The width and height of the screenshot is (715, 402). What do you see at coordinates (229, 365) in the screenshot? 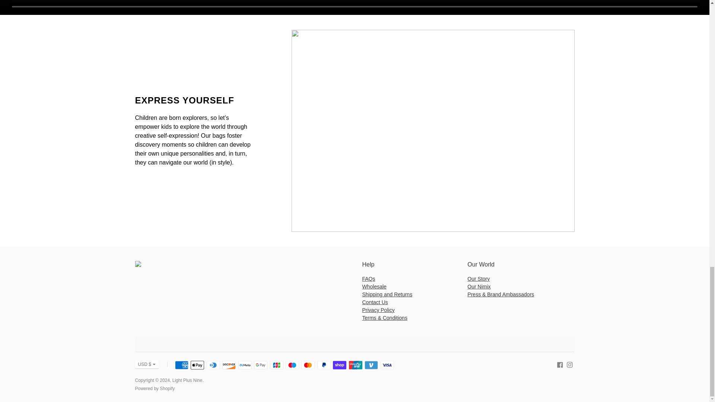
I see `Discover` at bounding box center [229, 365].